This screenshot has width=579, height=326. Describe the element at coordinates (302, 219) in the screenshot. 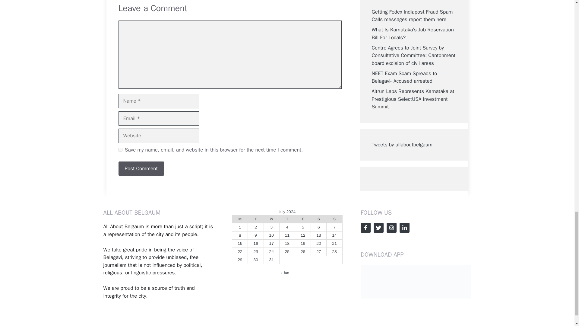

I see `Friday` at that location.